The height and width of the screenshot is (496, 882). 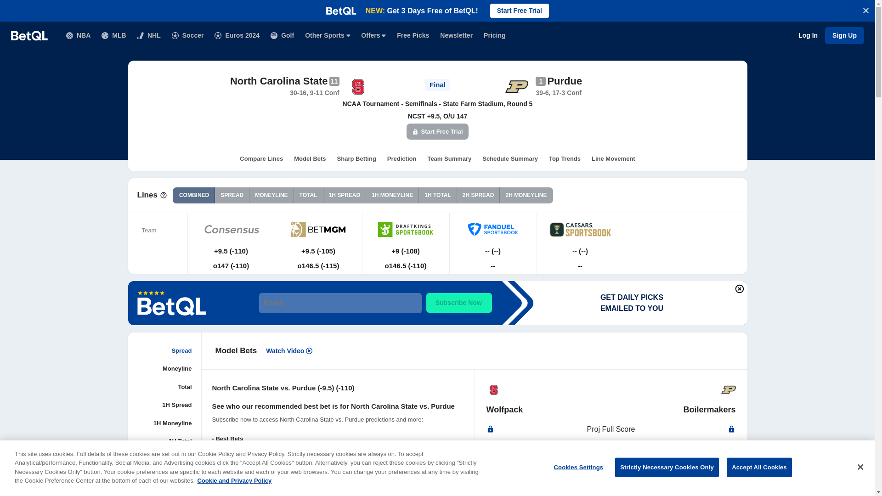 I want to click on NHL, so click(x=149, y=36).